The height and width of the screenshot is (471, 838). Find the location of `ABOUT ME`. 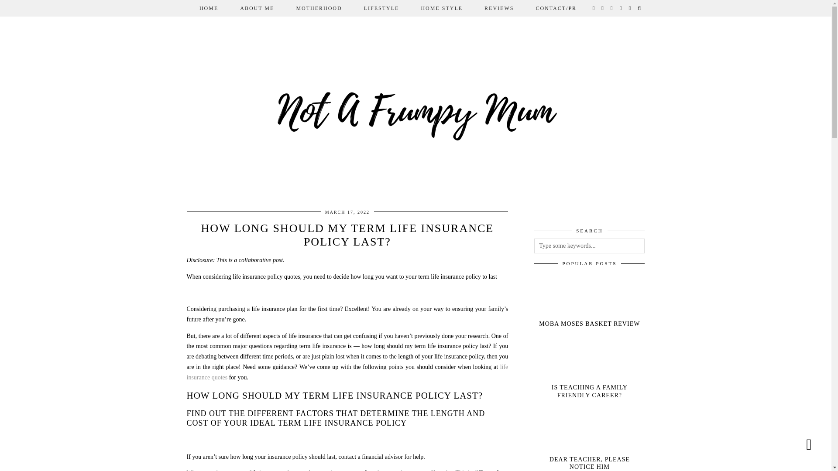

ABOUT ME is located at coordinates (257, 8).